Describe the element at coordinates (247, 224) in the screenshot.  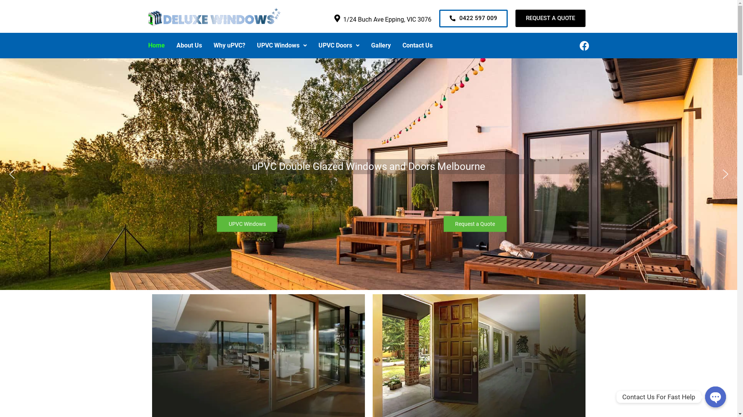
I see `UPVC Windows` at that location.